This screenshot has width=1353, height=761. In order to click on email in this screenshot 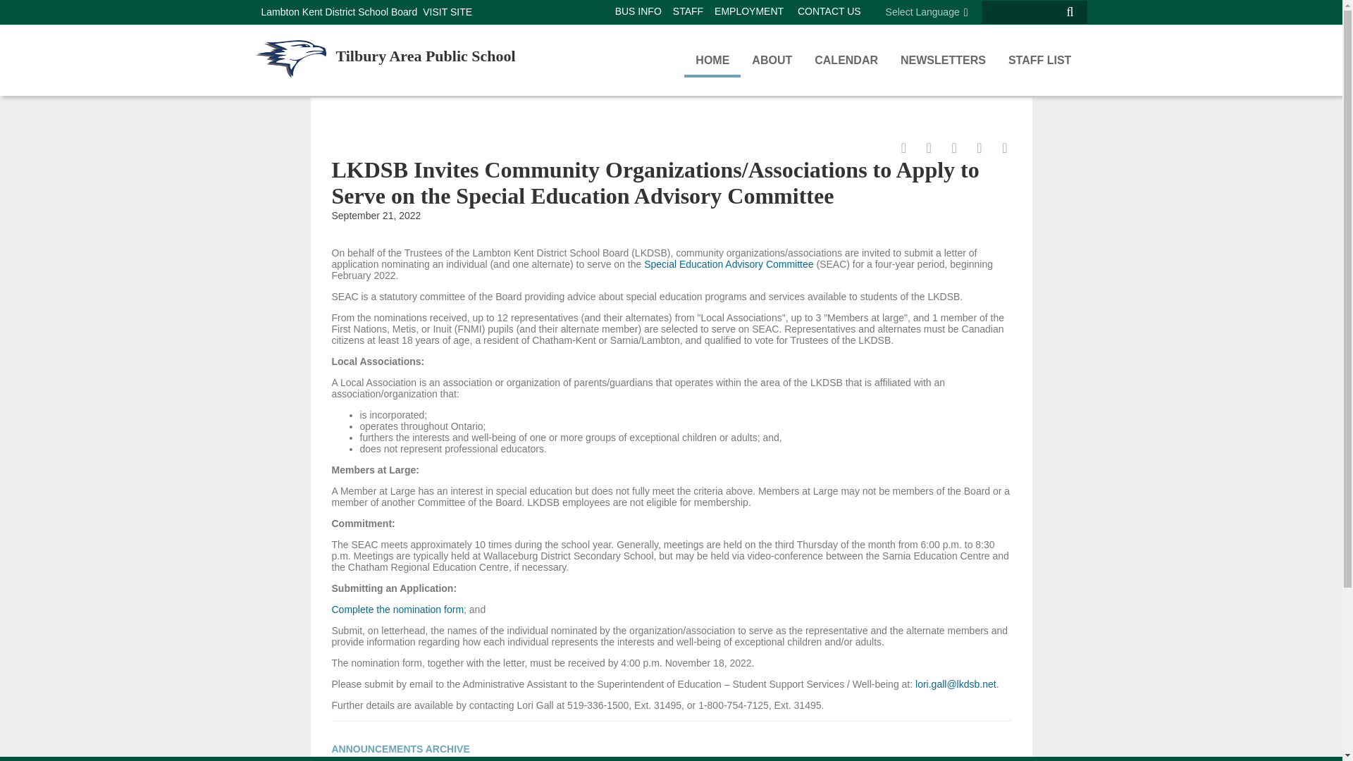, I will do `click(949, 149)`.